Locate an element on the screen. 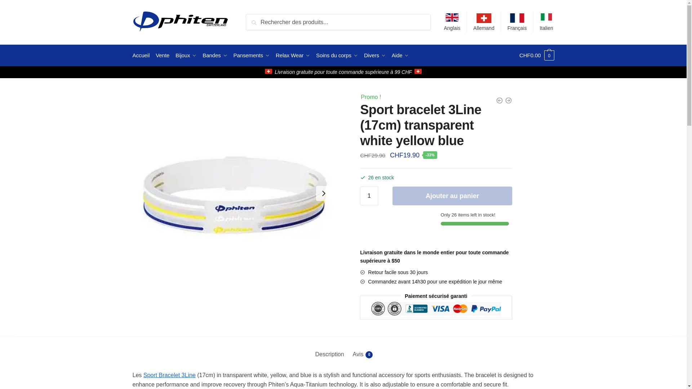 This screenshot has width=692, height=389. Bandes is located at coordinates (215, 55).